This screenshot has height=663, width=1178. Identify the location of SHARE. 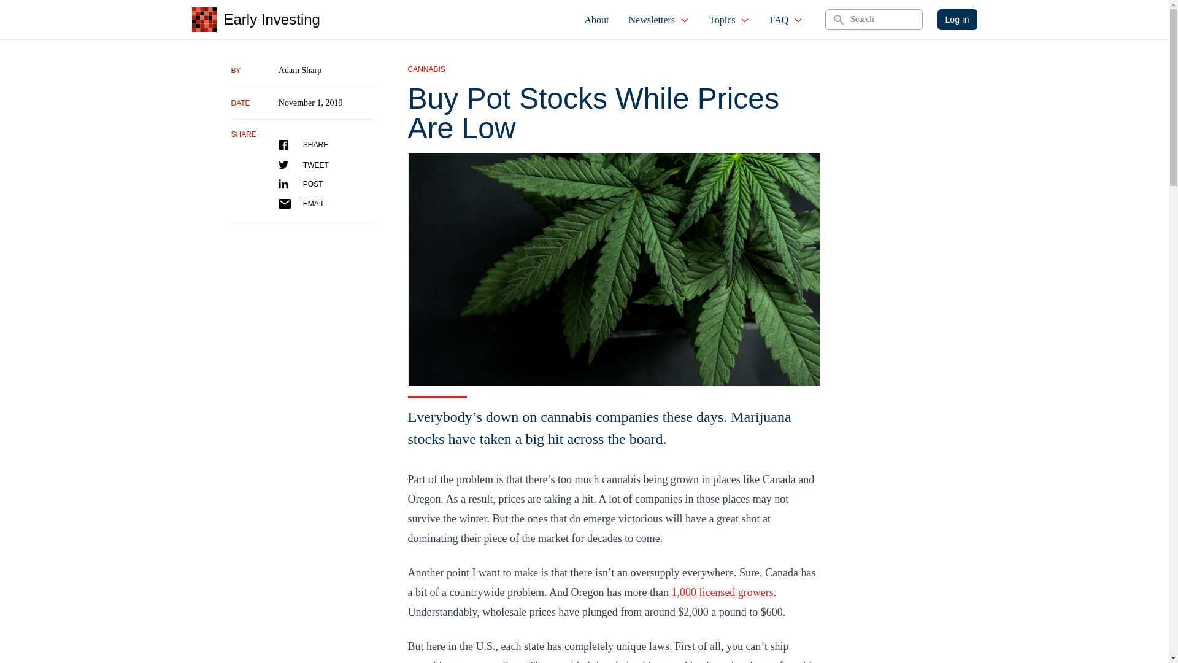
(303, 145).